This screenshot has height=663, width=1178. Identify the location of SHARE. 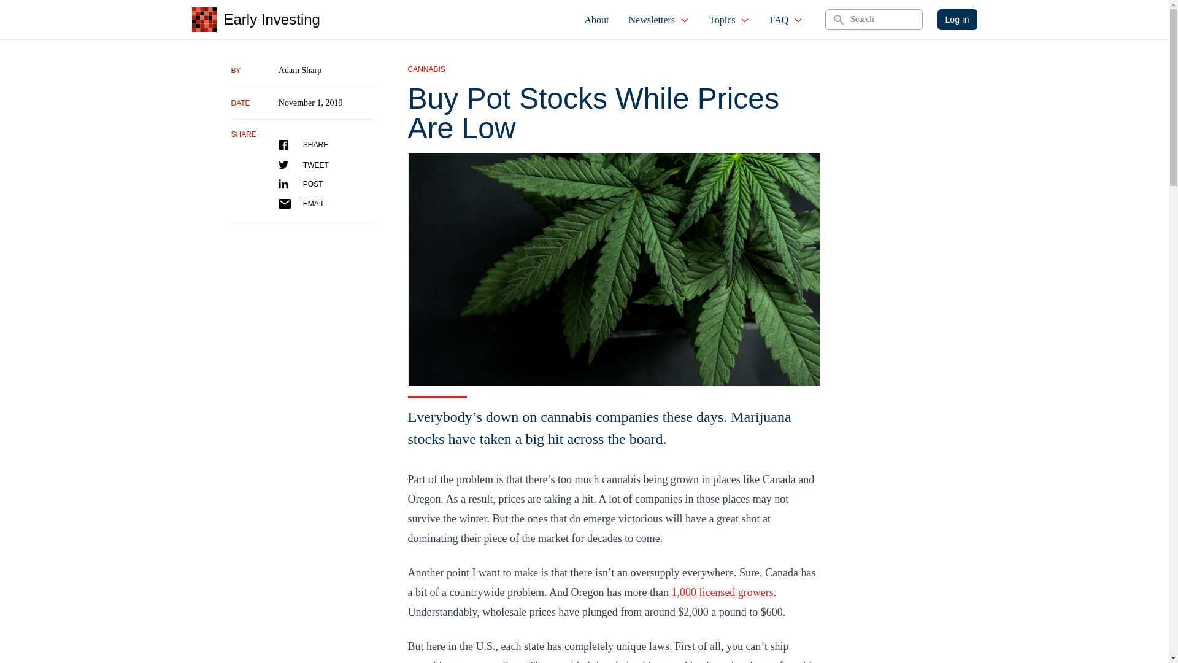
(303, 145).